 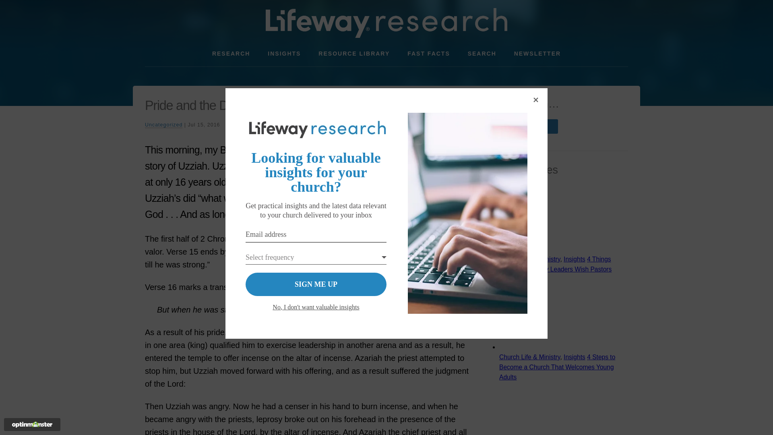 I want to click on NEWSLETTER, so click(x=537, y=54).